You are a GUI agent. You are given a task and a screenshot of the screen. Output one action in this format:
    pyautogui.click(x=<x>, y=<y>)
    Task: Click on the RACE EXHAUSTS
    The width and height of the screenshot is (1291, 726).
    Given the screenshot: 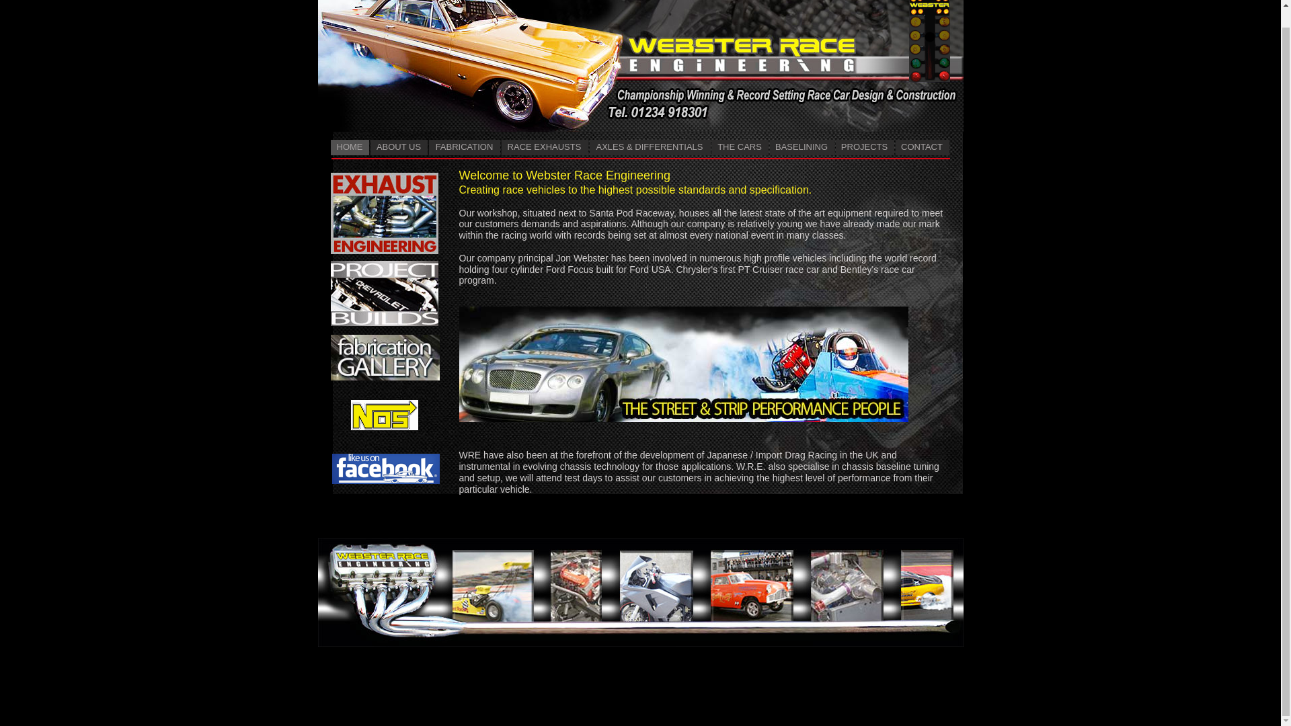 What is the action you would take?
    pyautogui.click(x=545, y=148)
    